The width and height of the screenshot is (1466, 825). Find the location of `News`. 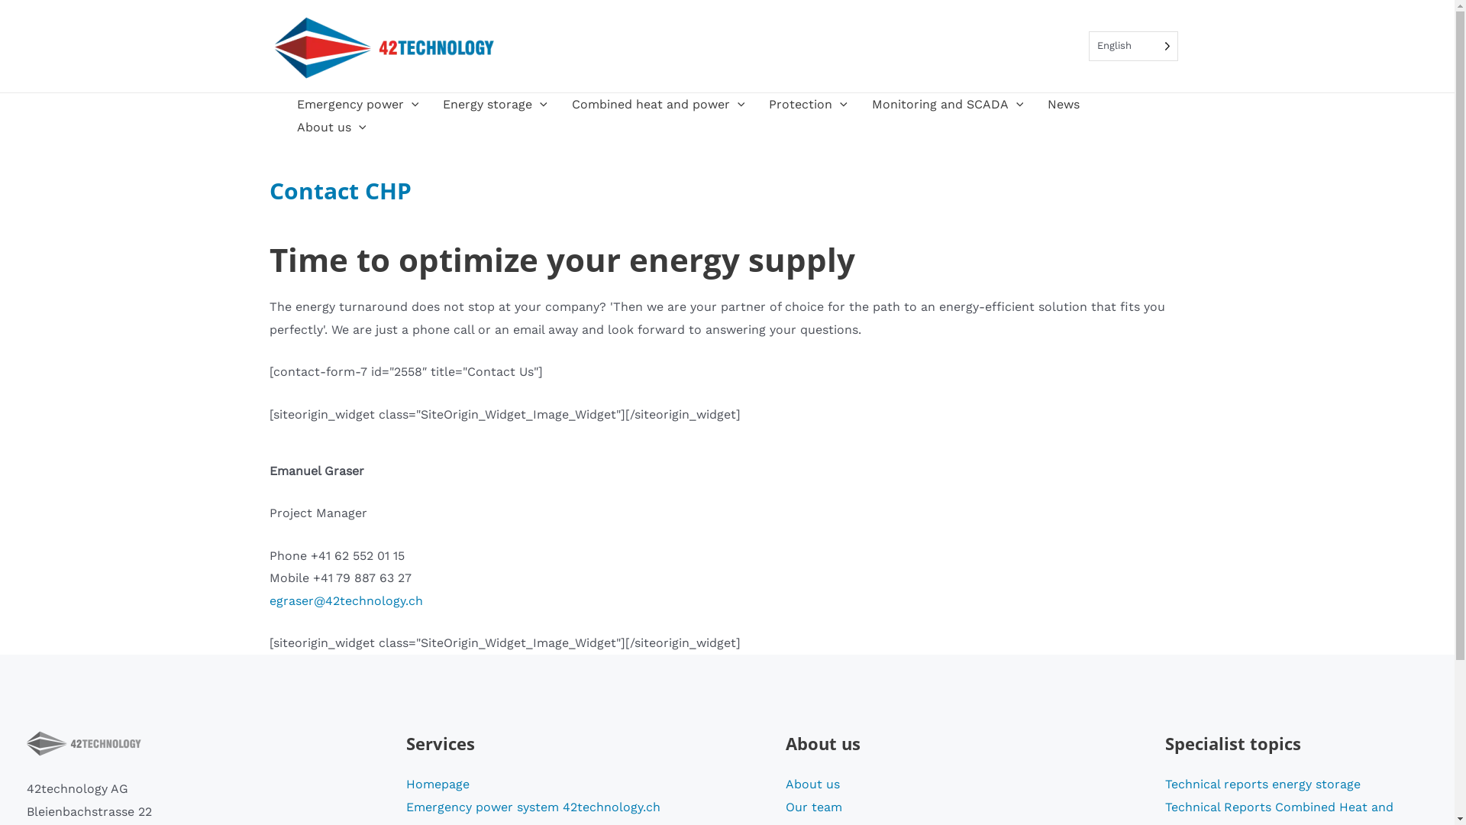

News is located at coordinates (1064, 105).